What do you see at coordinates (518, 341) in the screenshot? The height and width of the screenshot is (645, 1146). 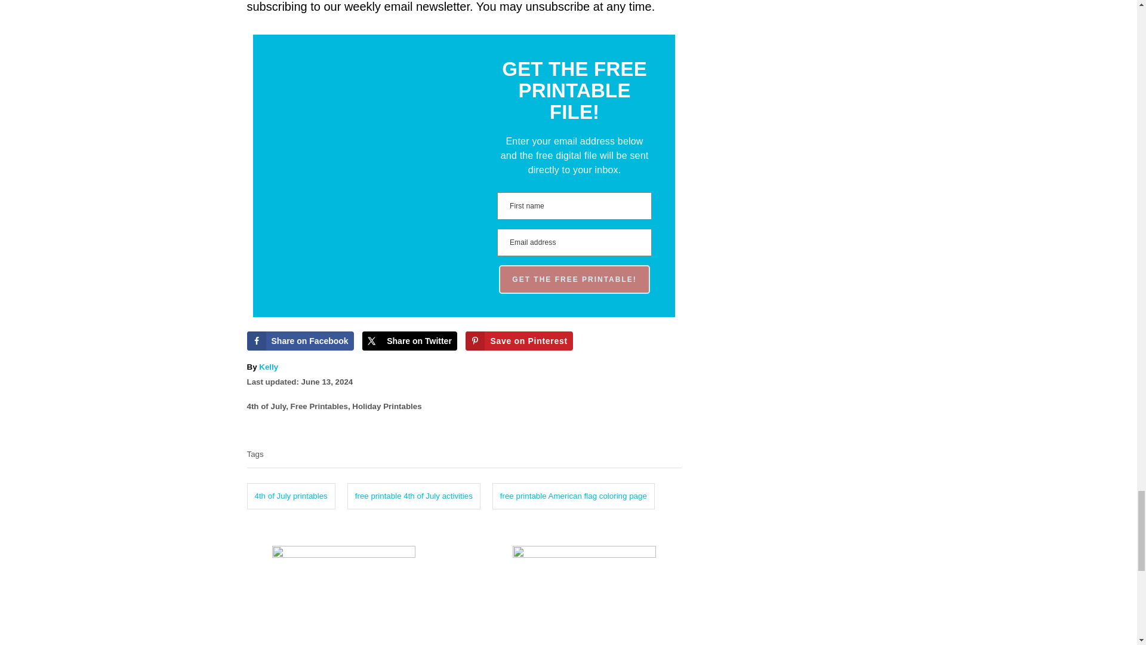 I see `Save to Pinterest` at bounding box center [518, 341].